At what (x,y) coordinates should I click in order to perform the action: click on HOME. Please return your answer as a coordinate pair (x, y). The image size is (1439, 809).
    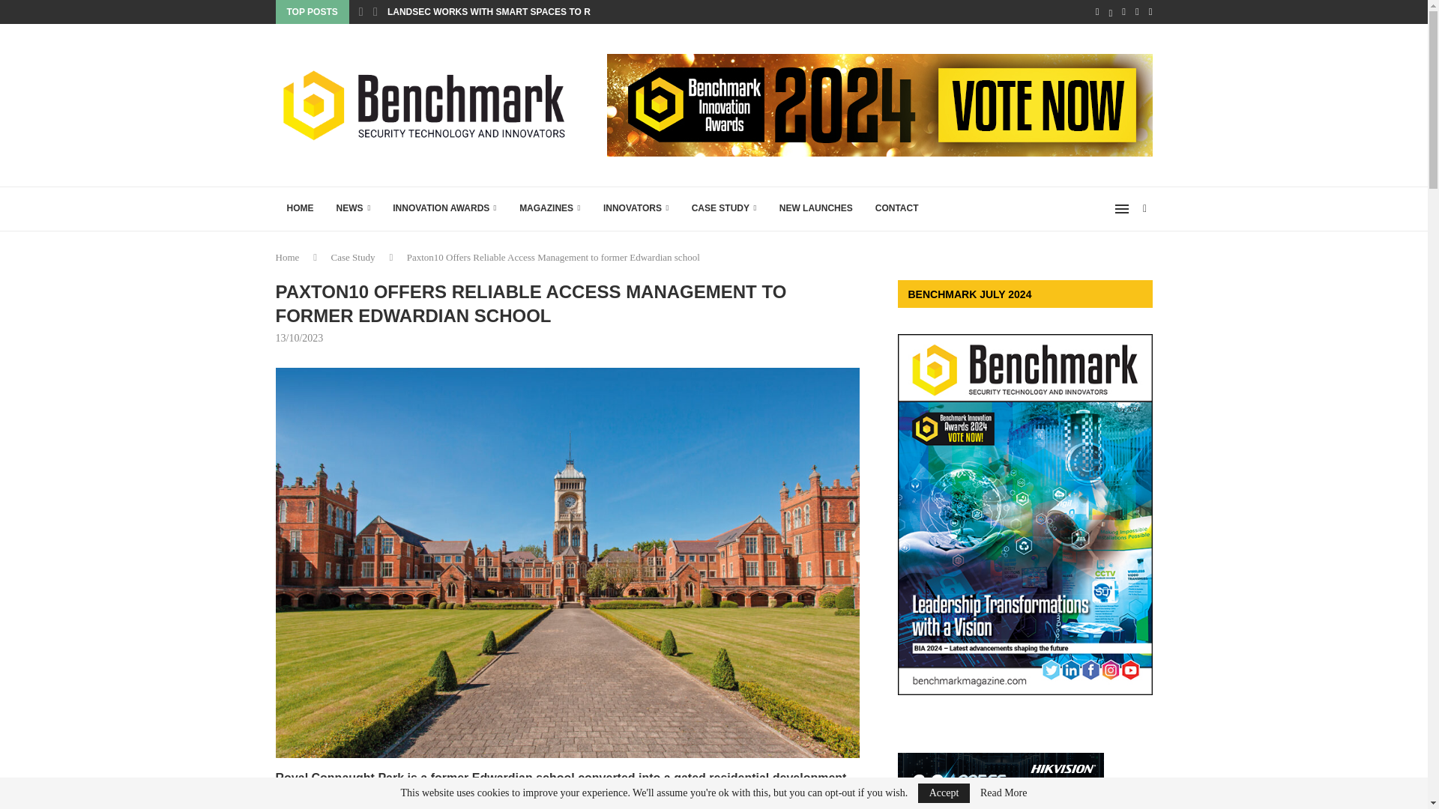
    Looking at the image, I should click on (300, 208).